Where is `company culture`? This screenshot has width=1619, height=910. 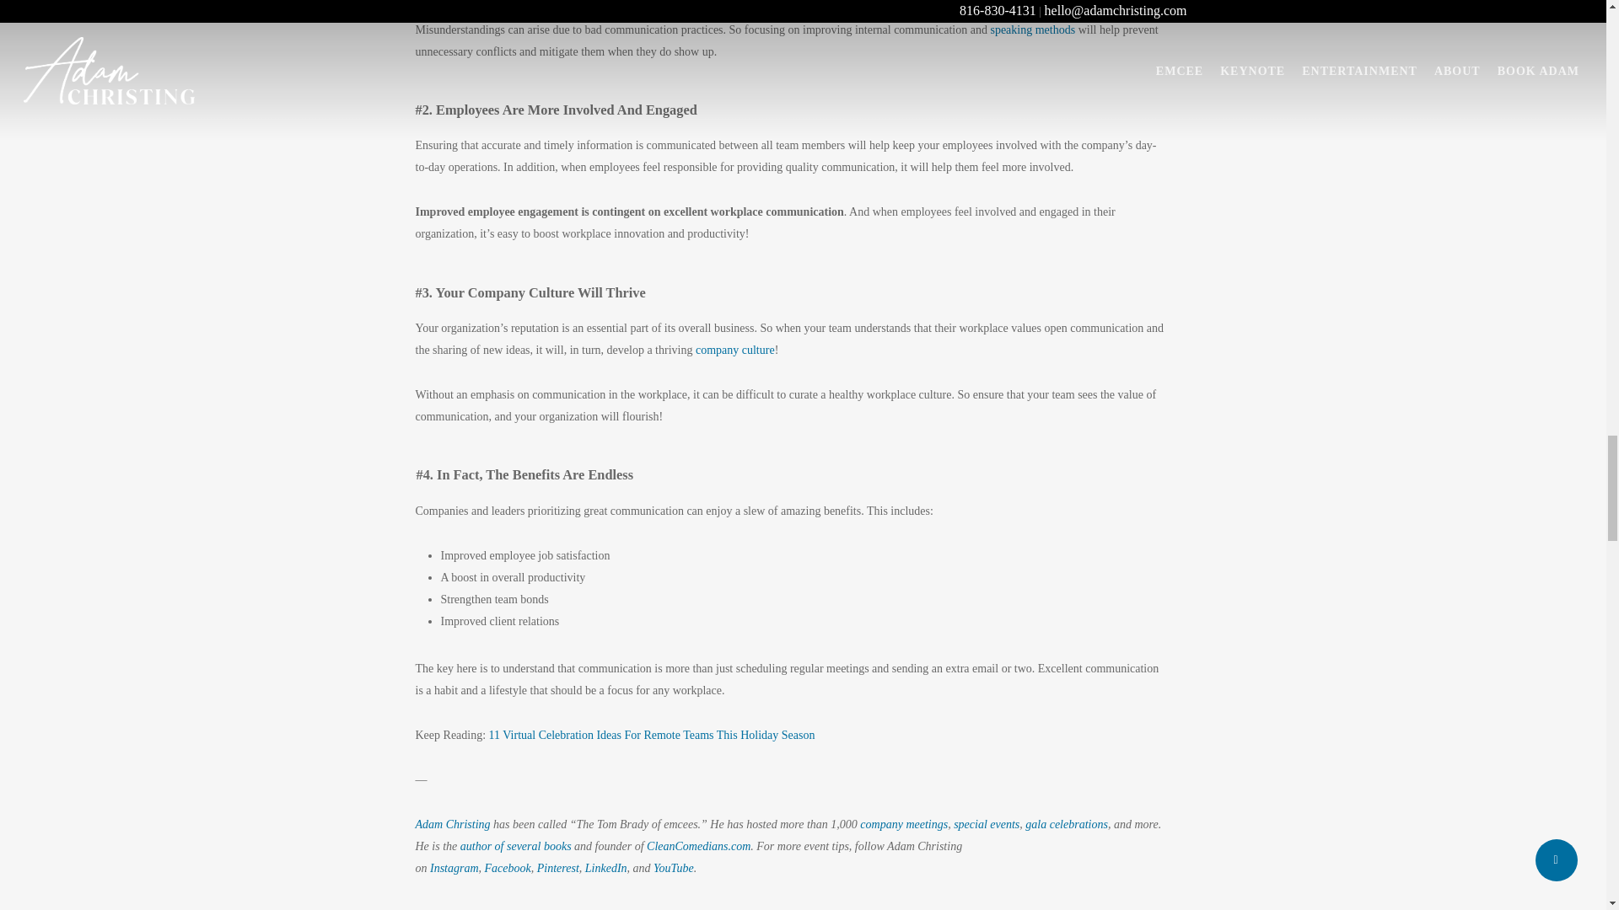 company culture is located at coordinates (735, 351).